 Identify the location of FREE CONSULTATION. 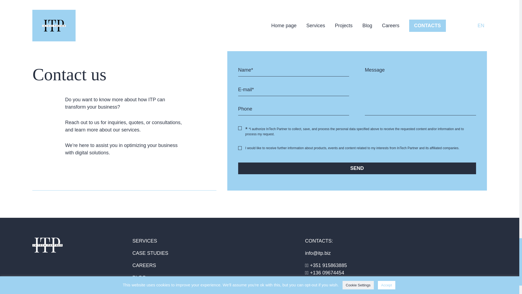
(158, 290).